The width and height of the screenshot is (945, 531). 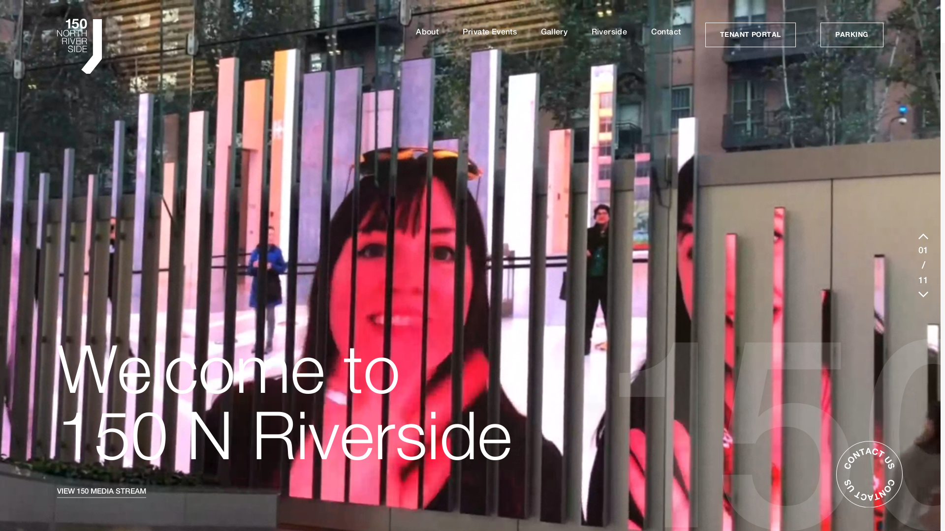 What do you see at coordinates (666, 32) in the screenshot?
I see `Contact` at bounding box center [666, 32].